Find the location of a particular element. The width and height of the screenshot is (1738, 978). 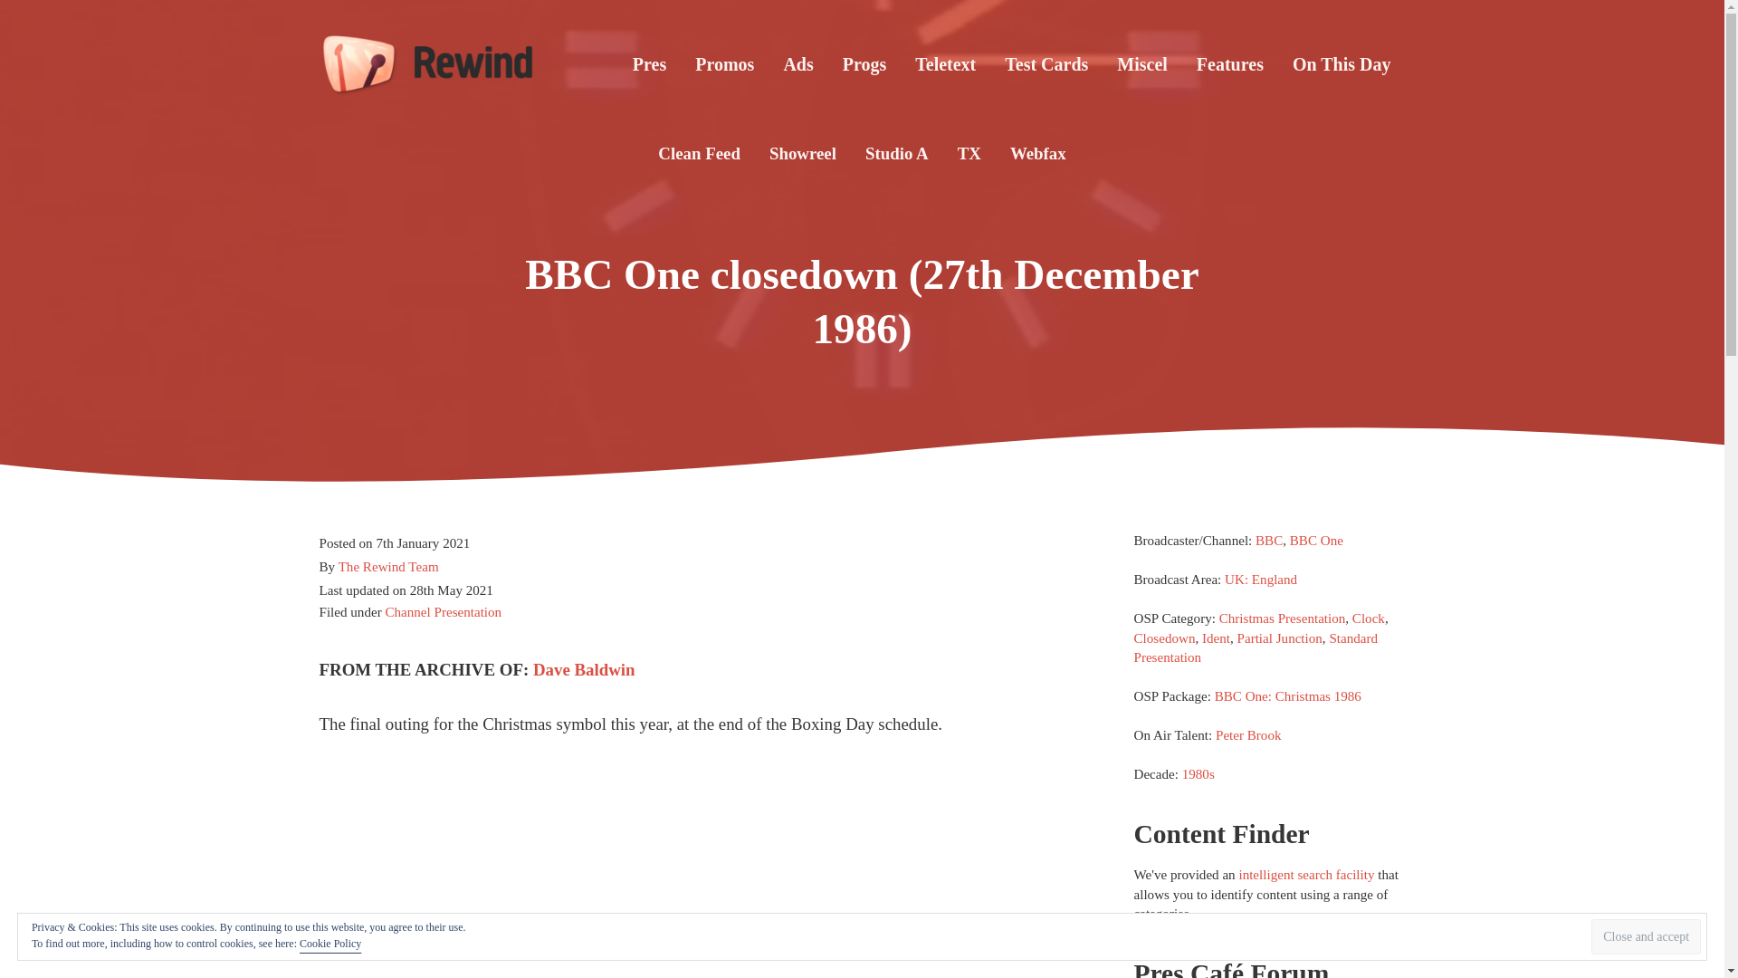

The Rewind Team is located at coordinates (389, 567).